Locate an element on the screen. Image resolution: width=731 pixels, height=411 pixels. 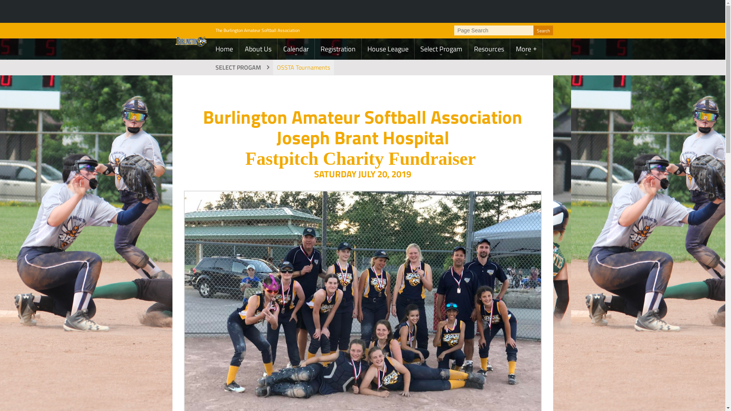
OSSTA Tournaments is located at coordinates (303, 67).